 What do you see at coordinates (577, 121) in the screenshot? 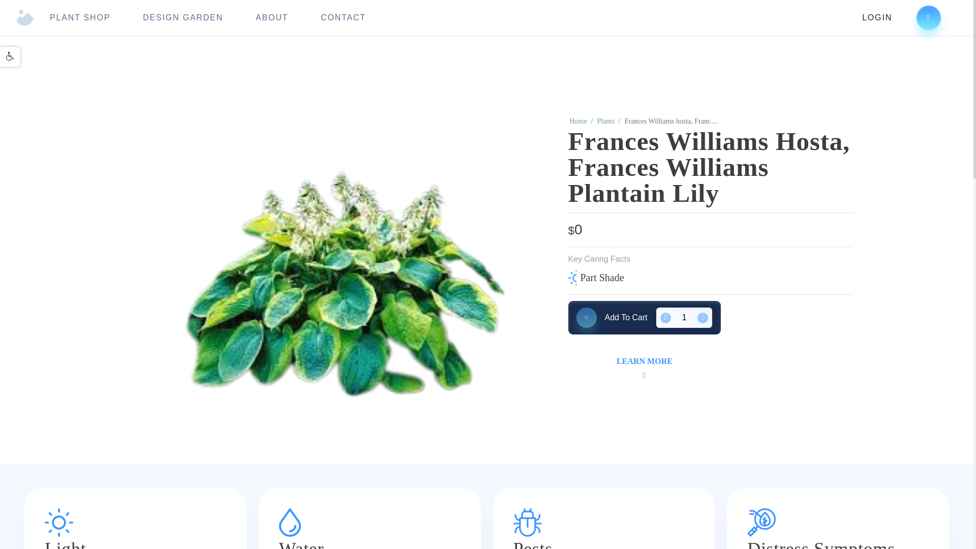
I see `Home` at bounding box center [577, 121].